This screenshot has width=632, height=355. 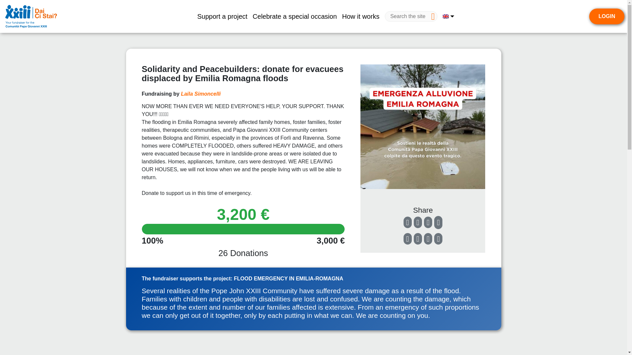 I want to click on Support a project, so click(x=222, y=16).